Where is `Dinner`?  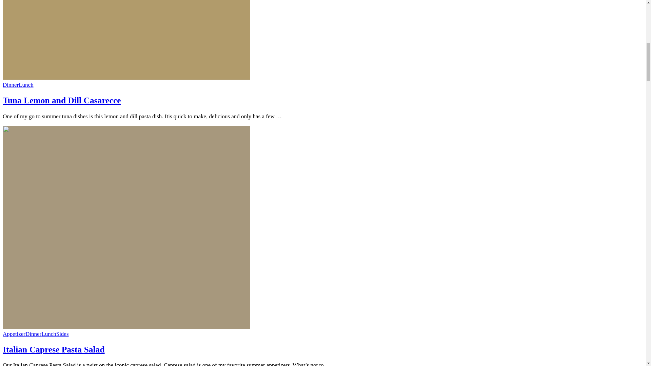
Dinner is located at coordinates (33, 334).